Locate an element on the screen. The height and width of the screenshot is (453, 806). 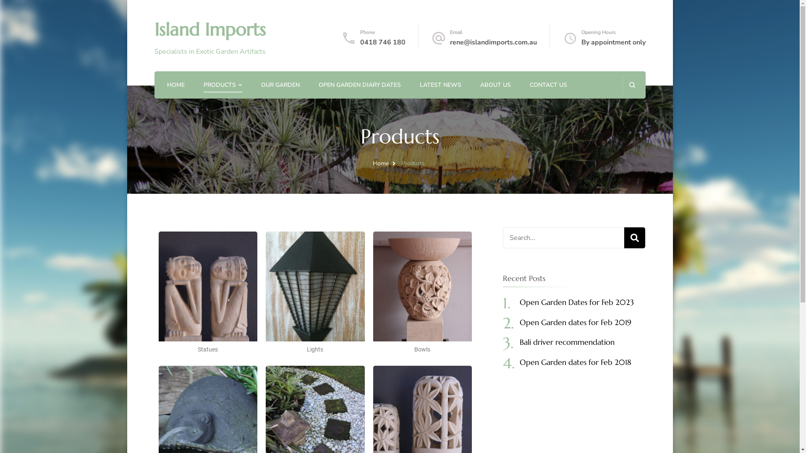
ABOUT US is located at coordinates (495, 86).